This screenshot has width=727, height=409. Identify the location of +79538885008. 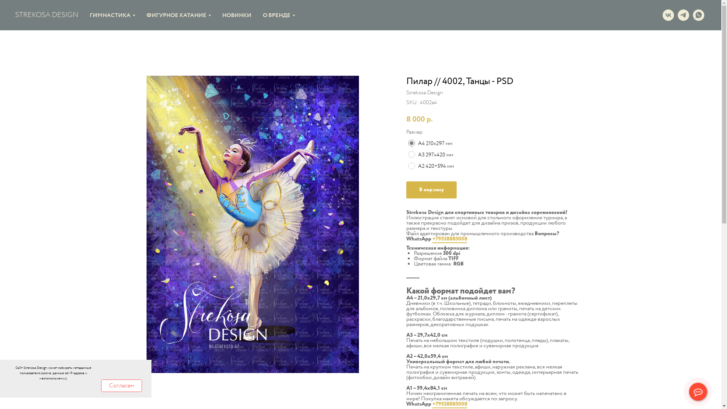
(450, 404).